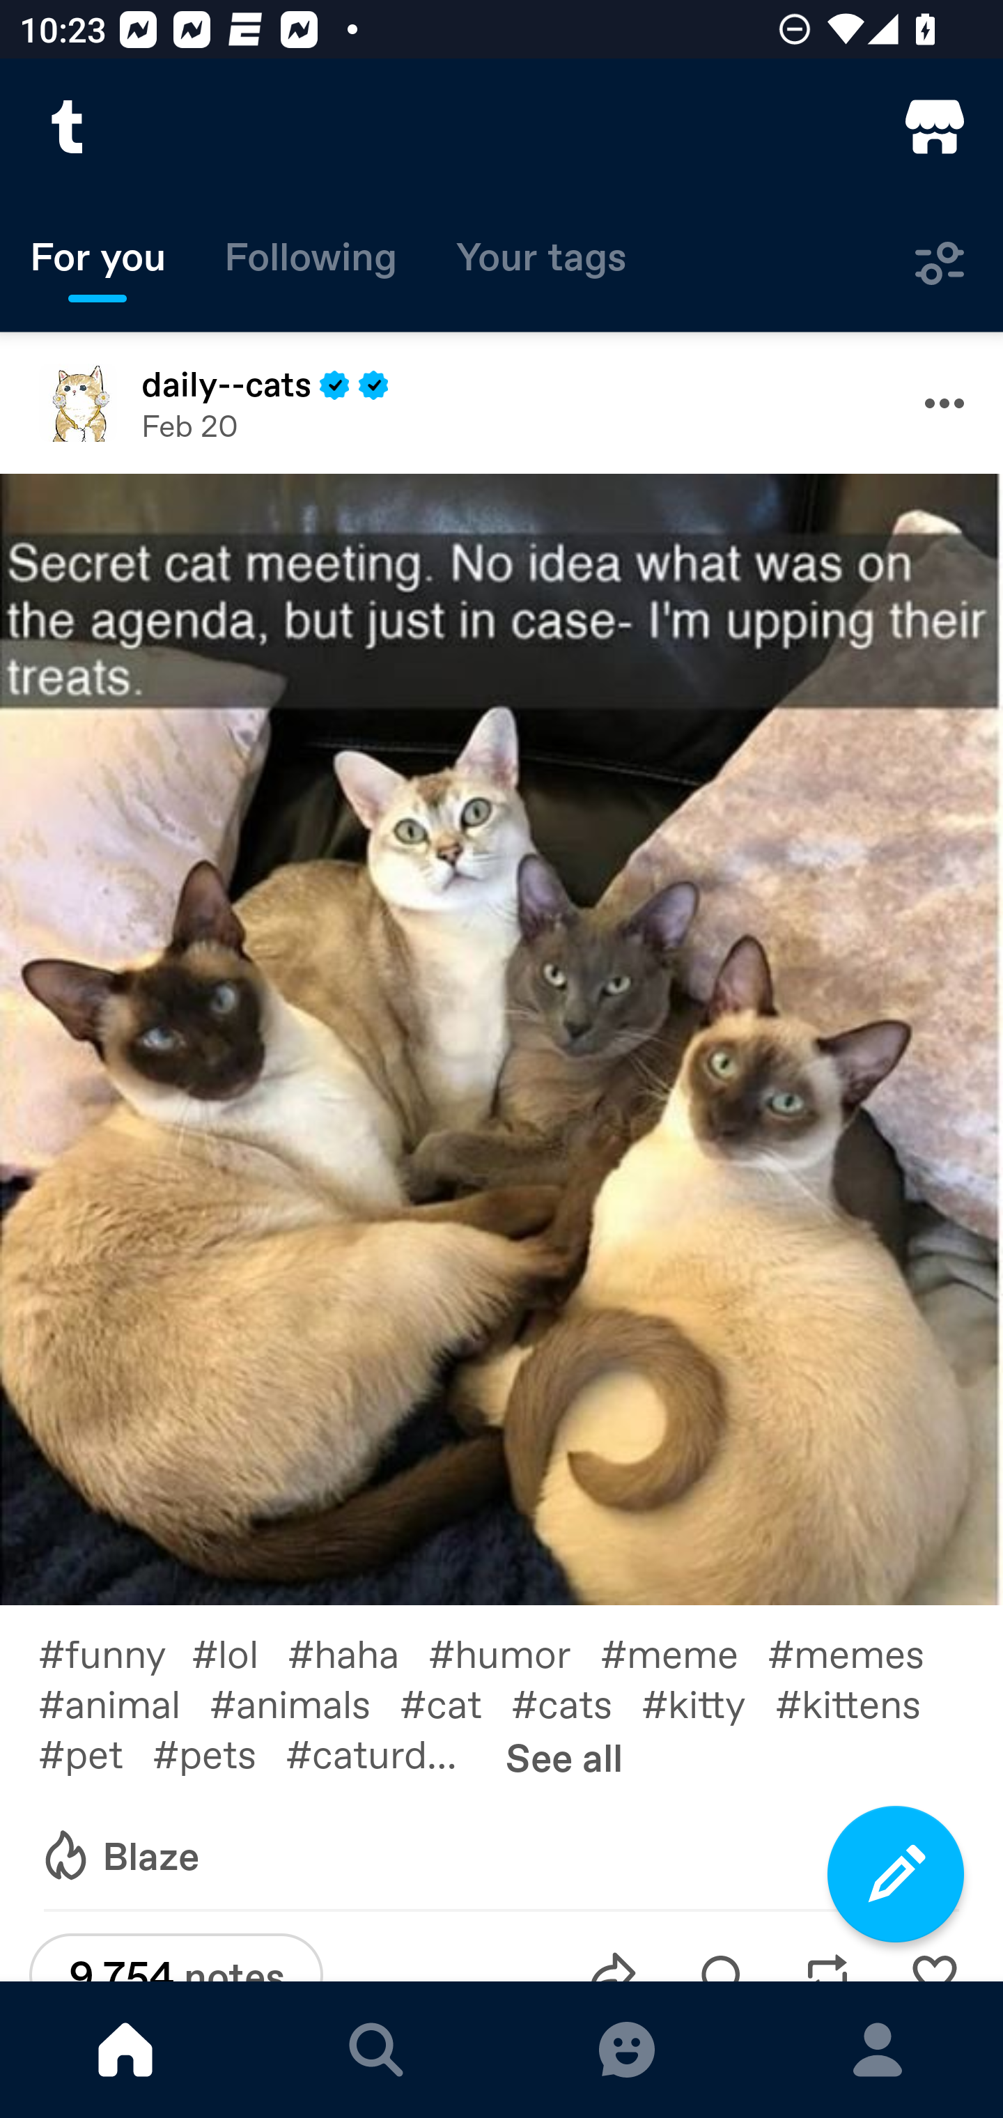  What do you see at coordinates (114, 1651) in the screenshot?
I see `#funny` at bounding box center [114, 1651].